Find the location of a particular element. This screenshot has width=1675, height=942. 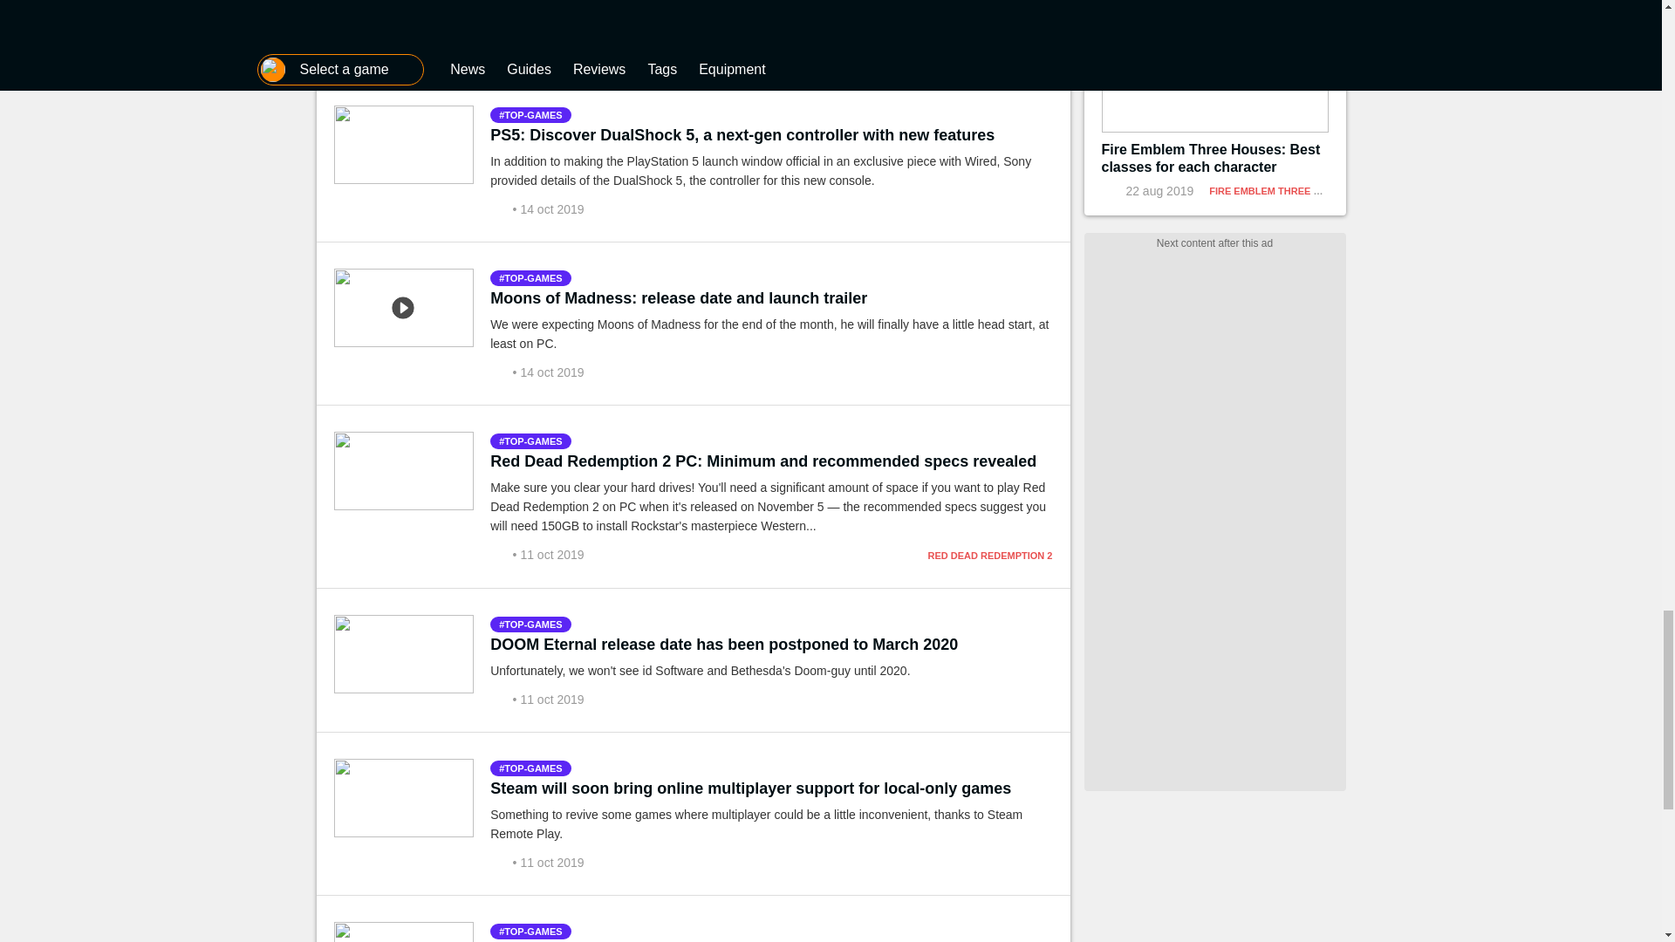

Moons of Madness: release date and launch trailer is located at coordinates (679, 298).